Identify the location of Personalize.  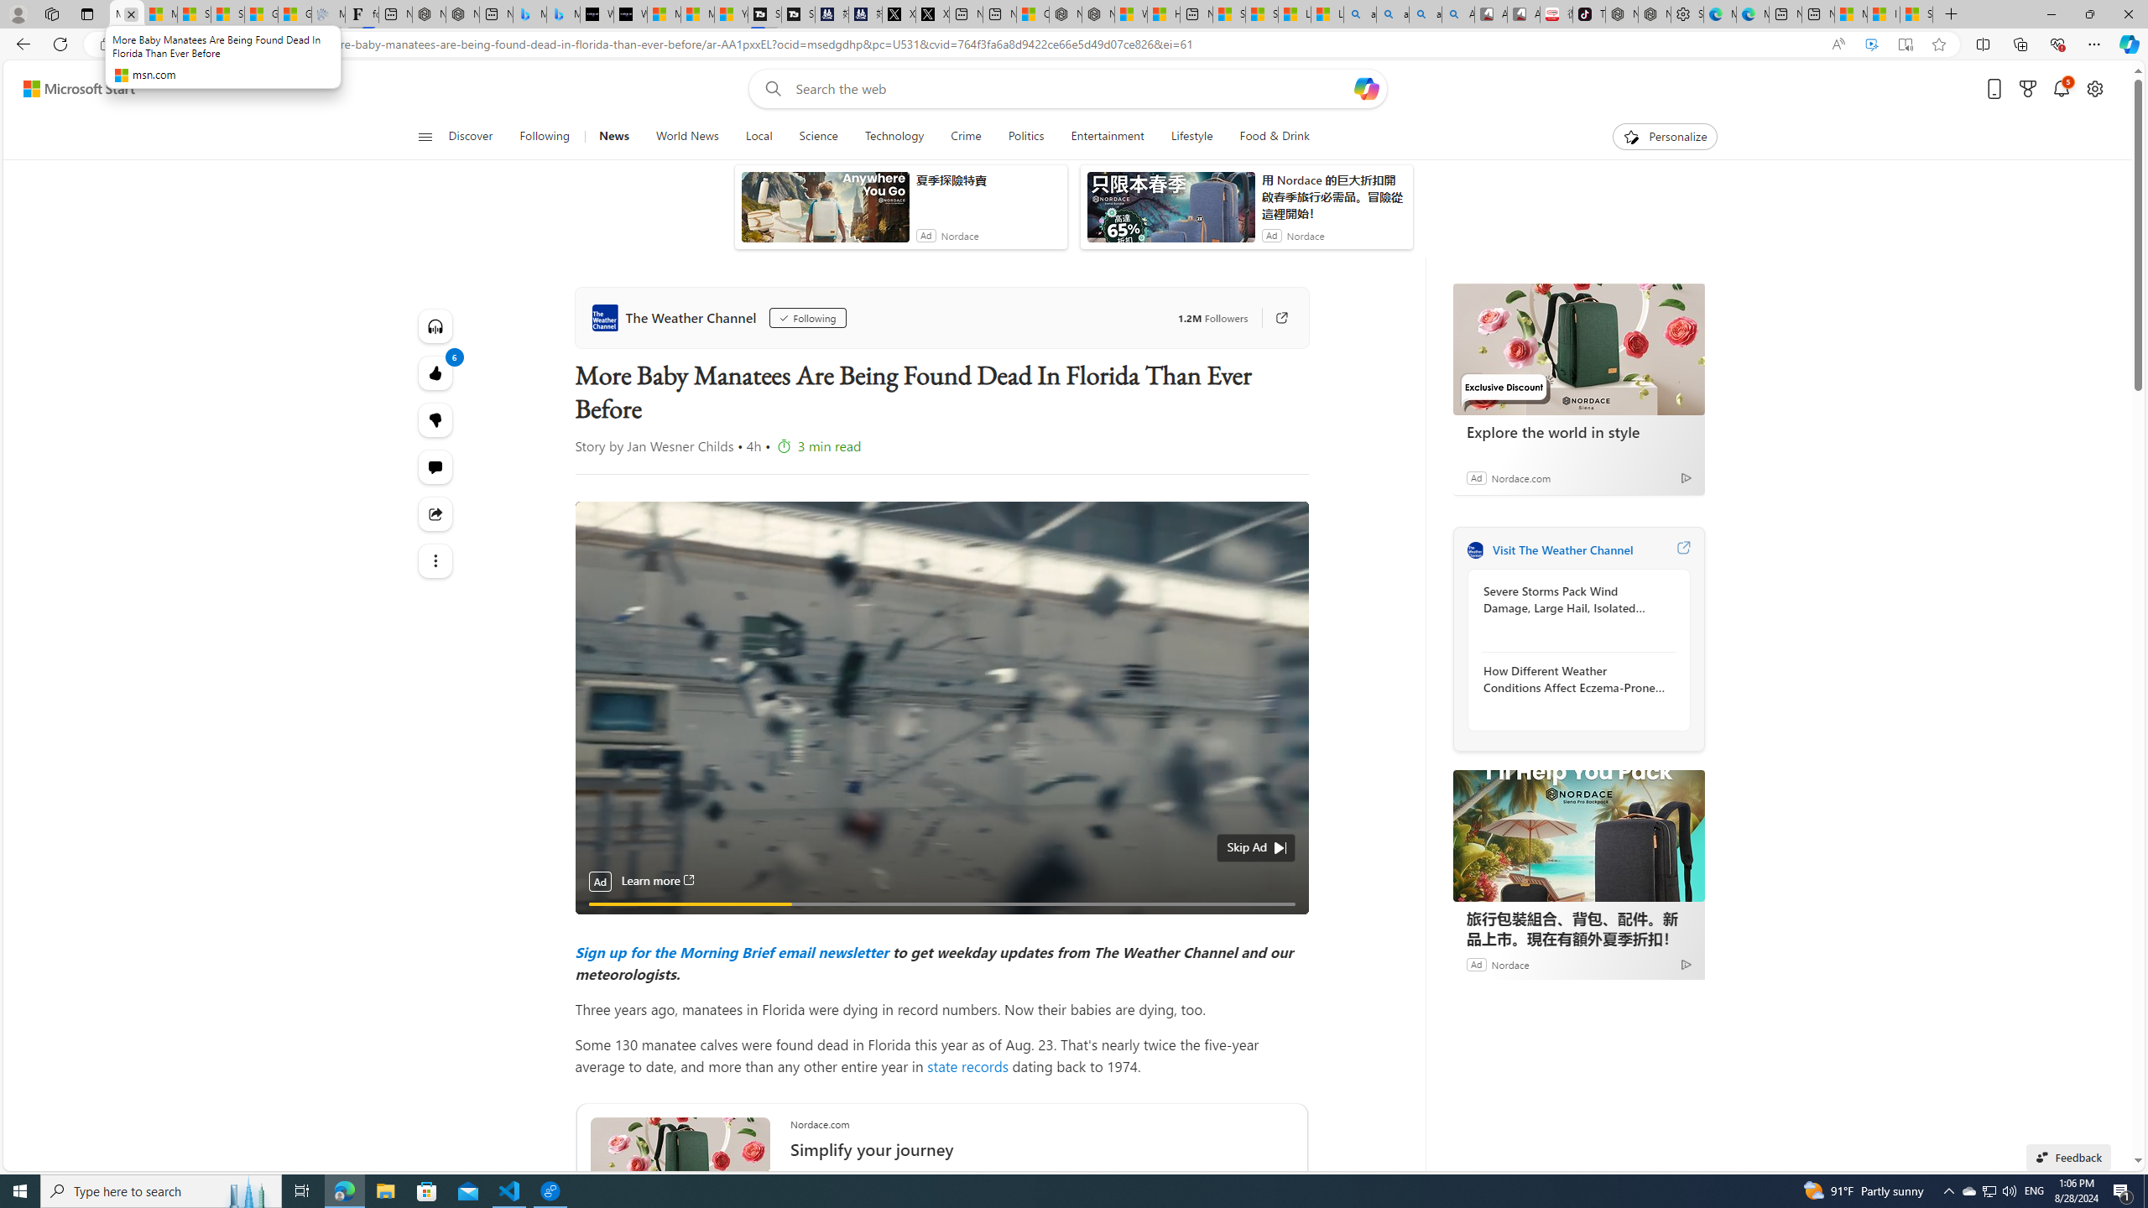
(1665, 137).